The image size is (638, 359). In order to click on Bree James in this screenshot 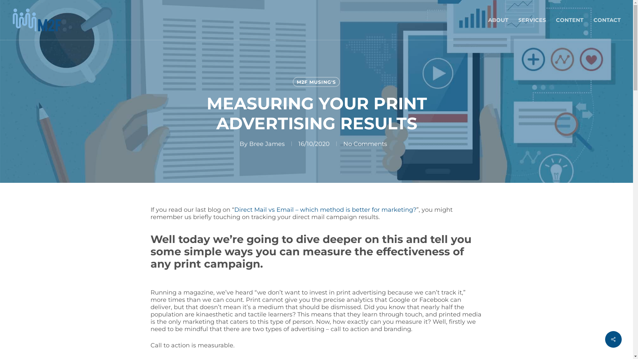, I will do `click(267, 144)`.